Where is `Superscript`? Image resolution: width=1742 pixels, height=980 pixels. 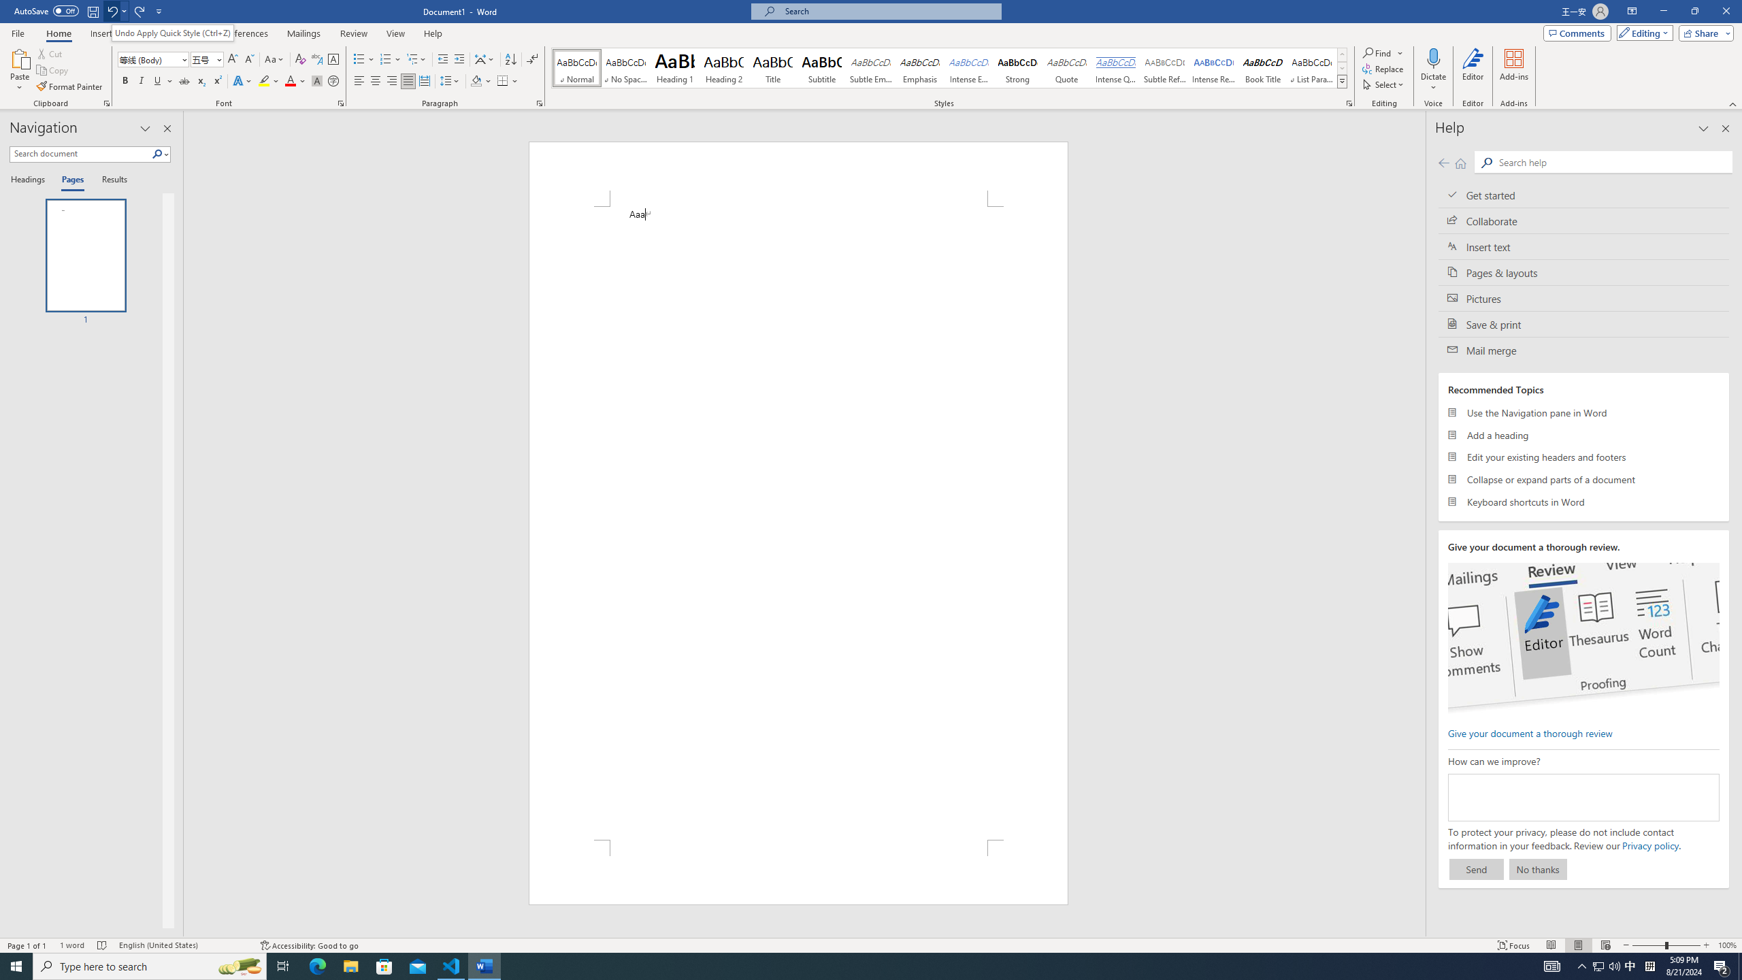 Superscript is located at coordinates (216, 82).